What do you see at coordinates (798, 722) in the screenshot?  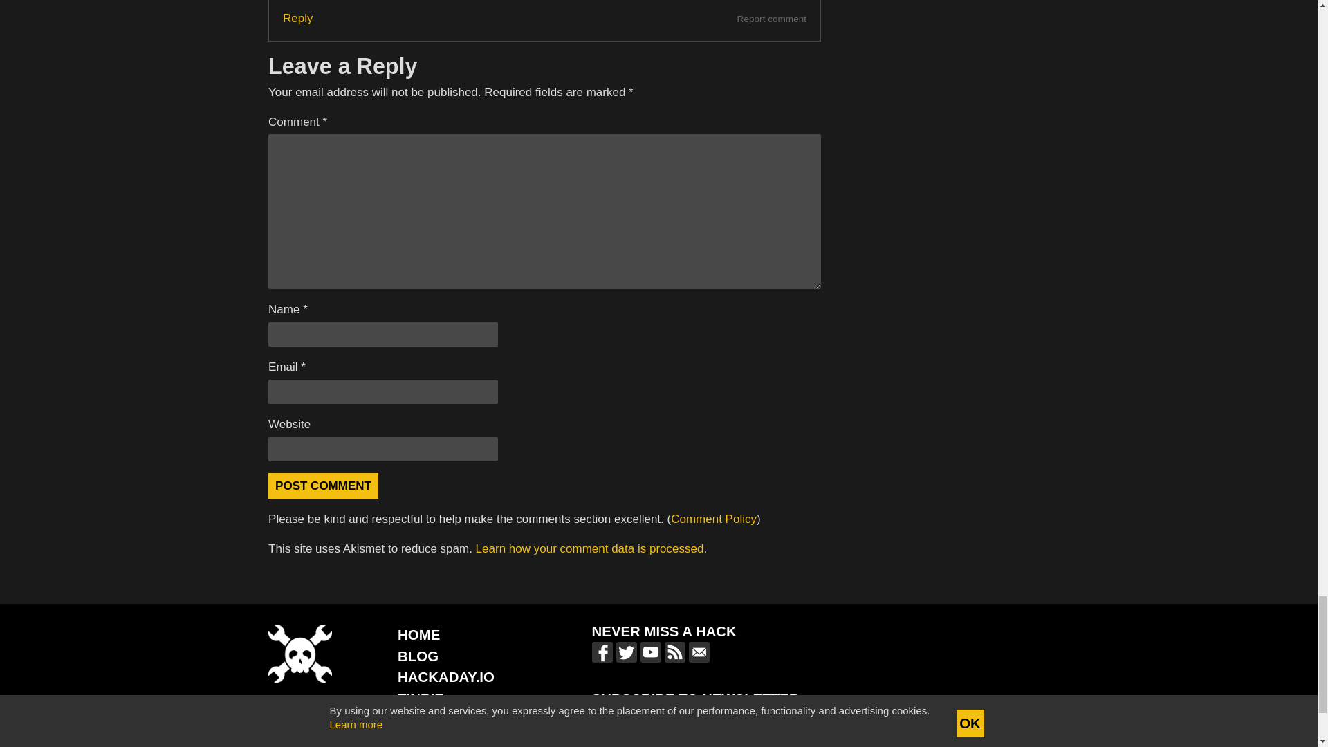 I see `Subscribe` at bounding box center [798, 722].